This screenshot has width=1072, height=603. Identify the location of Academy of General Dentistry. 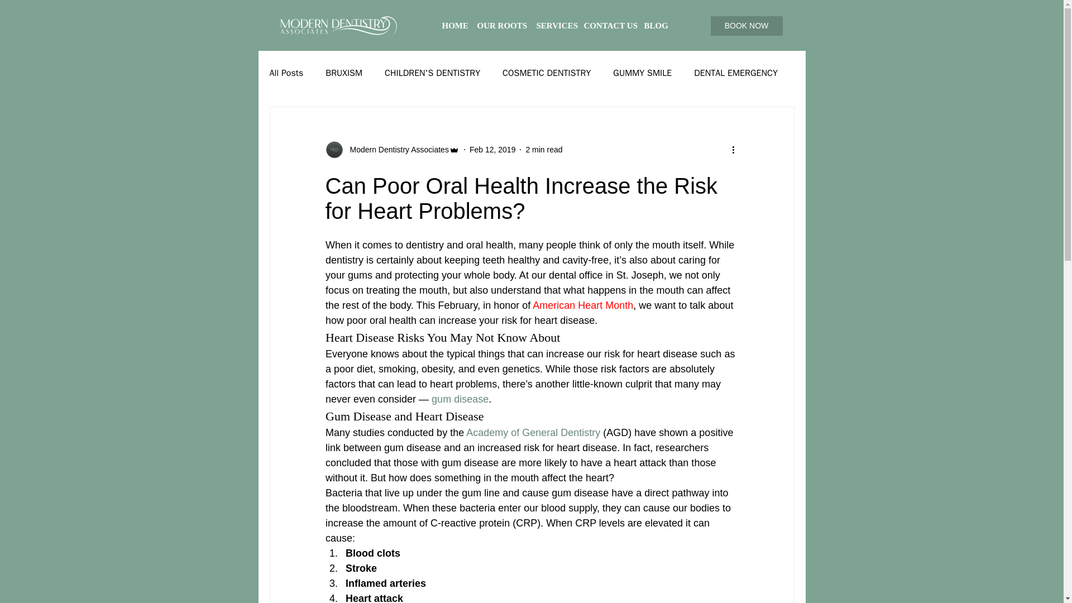
(533, 432).